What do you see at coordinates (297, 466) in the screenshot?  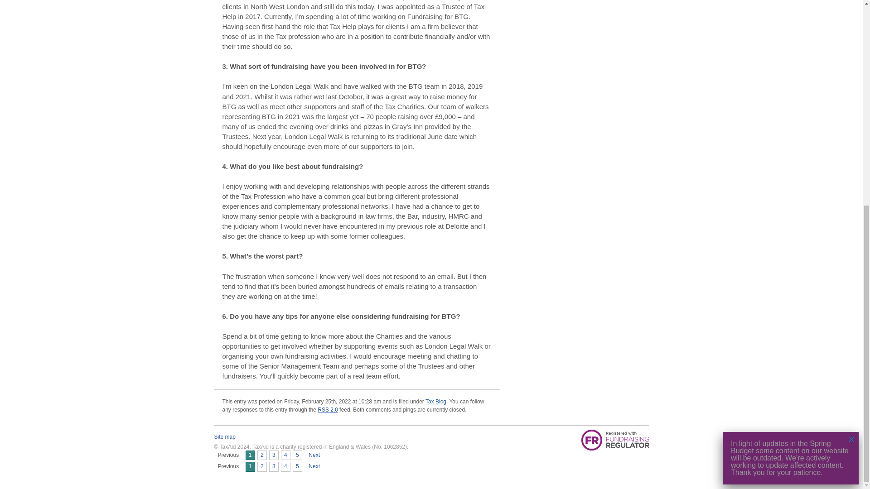 I see `5` at bounding box center [297, 466].